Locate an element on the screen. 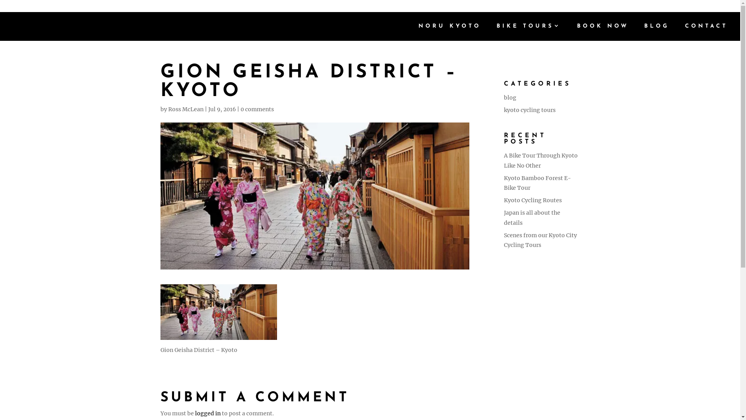 The height and width of the screenshot is (420, 746). logged in is located at coordinates (208, 413).